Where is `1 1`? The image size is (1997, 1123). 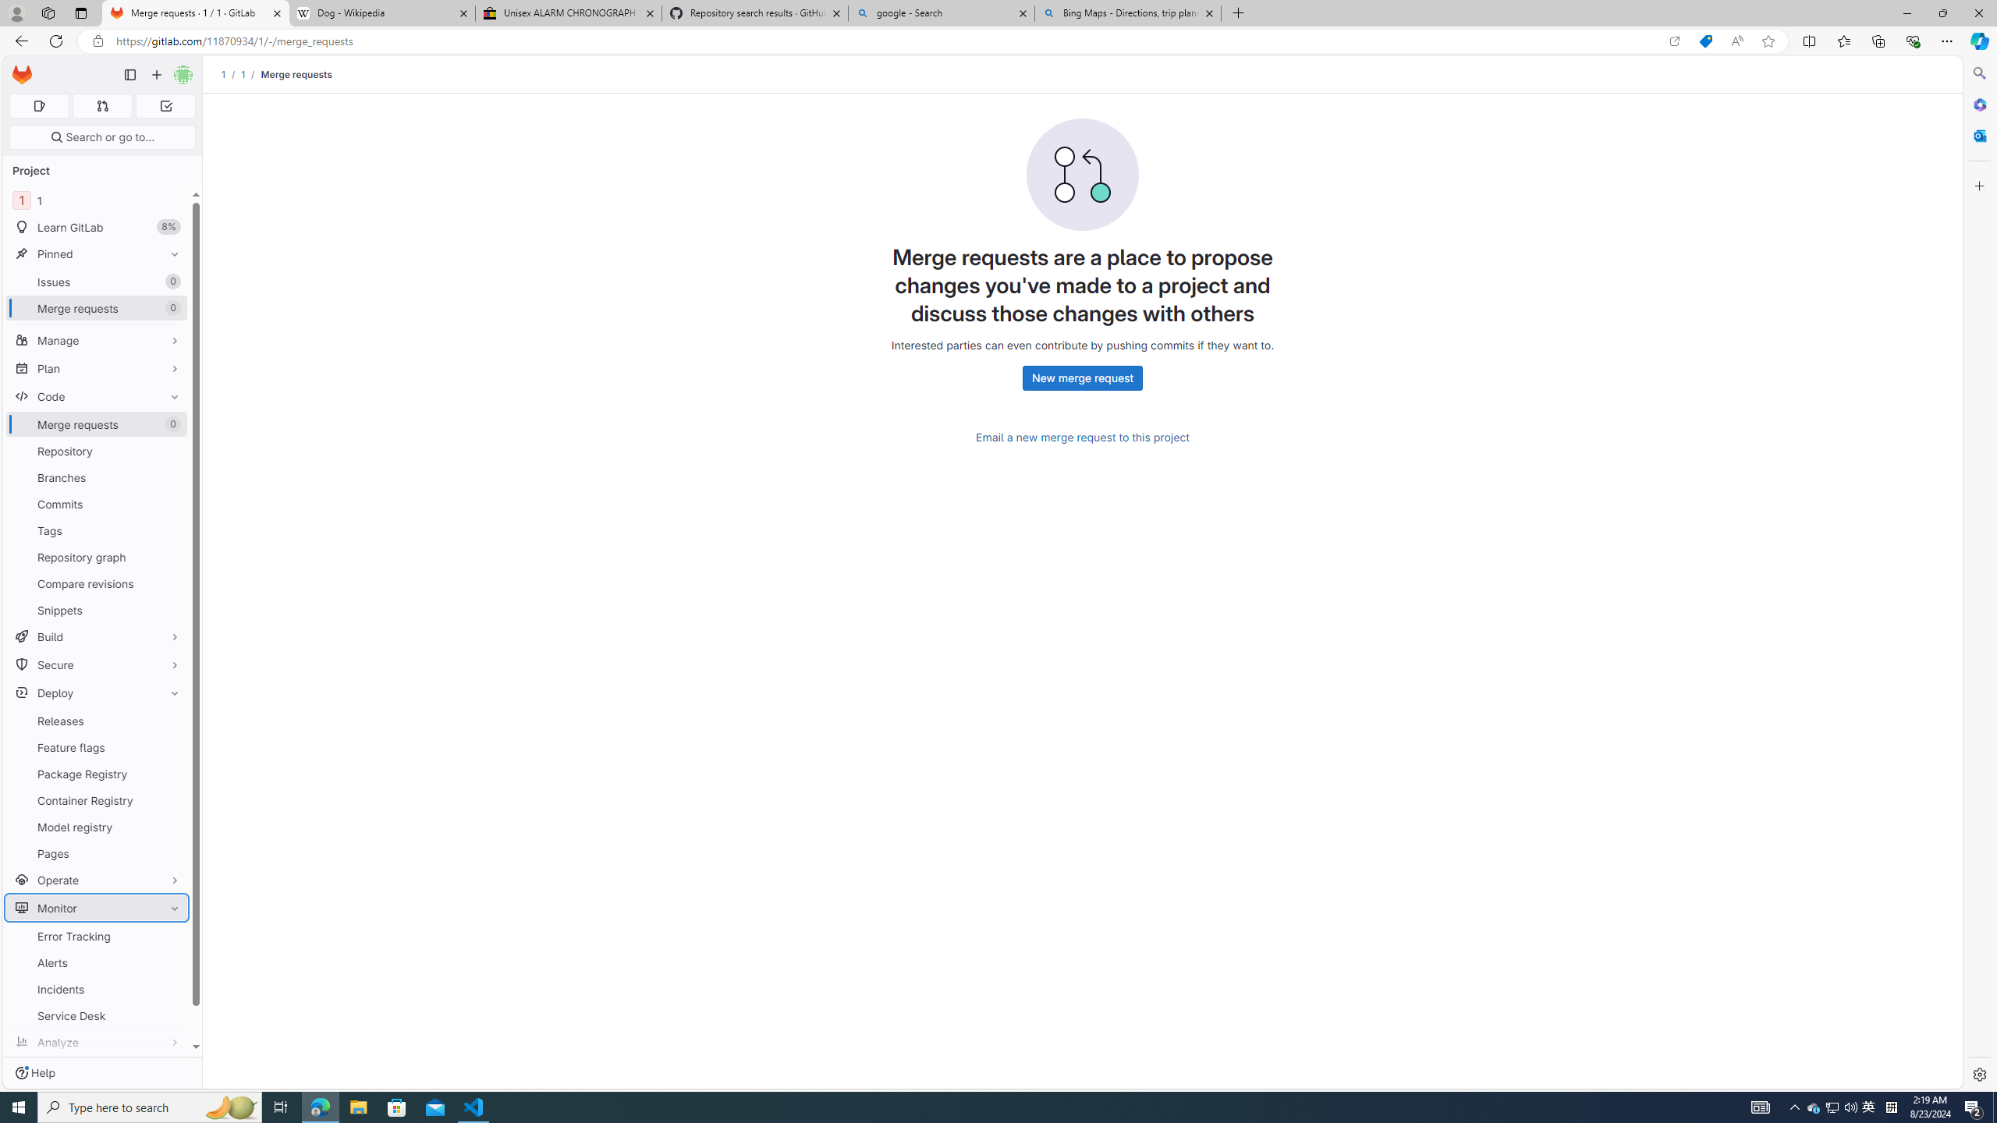 1 1 is located at coordinates (97, 200).